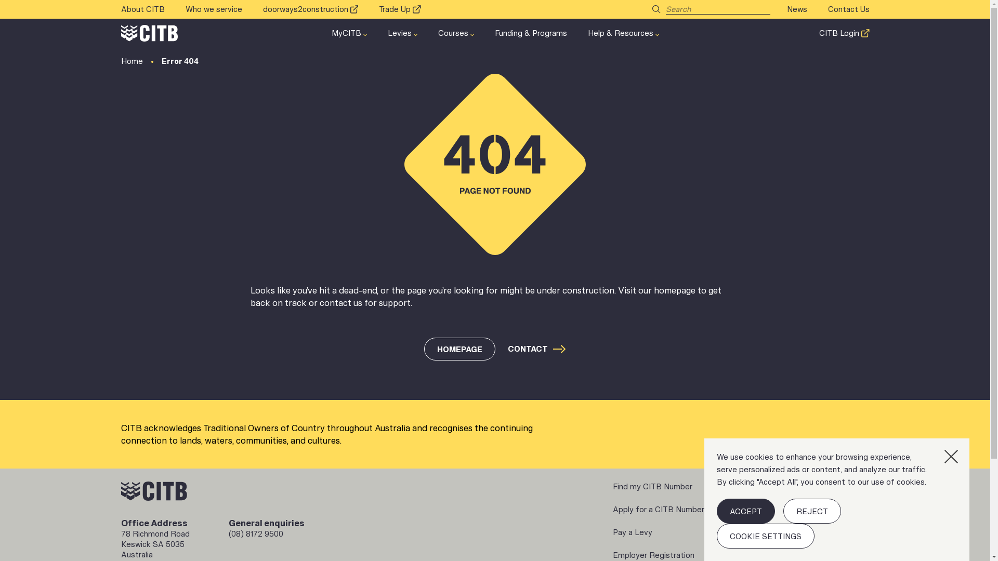 The image size is (998, 561). I want to click on Trade Up, so click(395, 9).